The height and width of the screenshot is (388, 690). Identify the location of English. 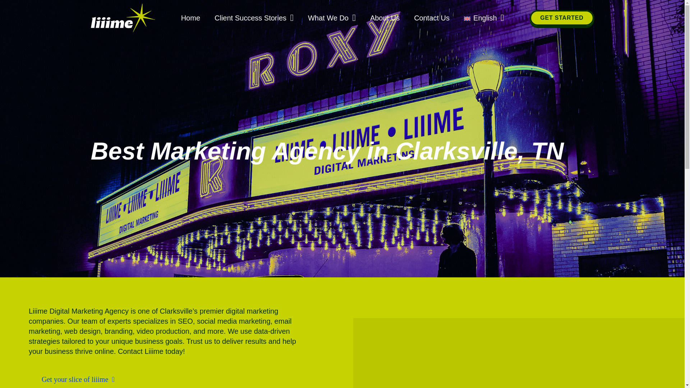
(484, 18).